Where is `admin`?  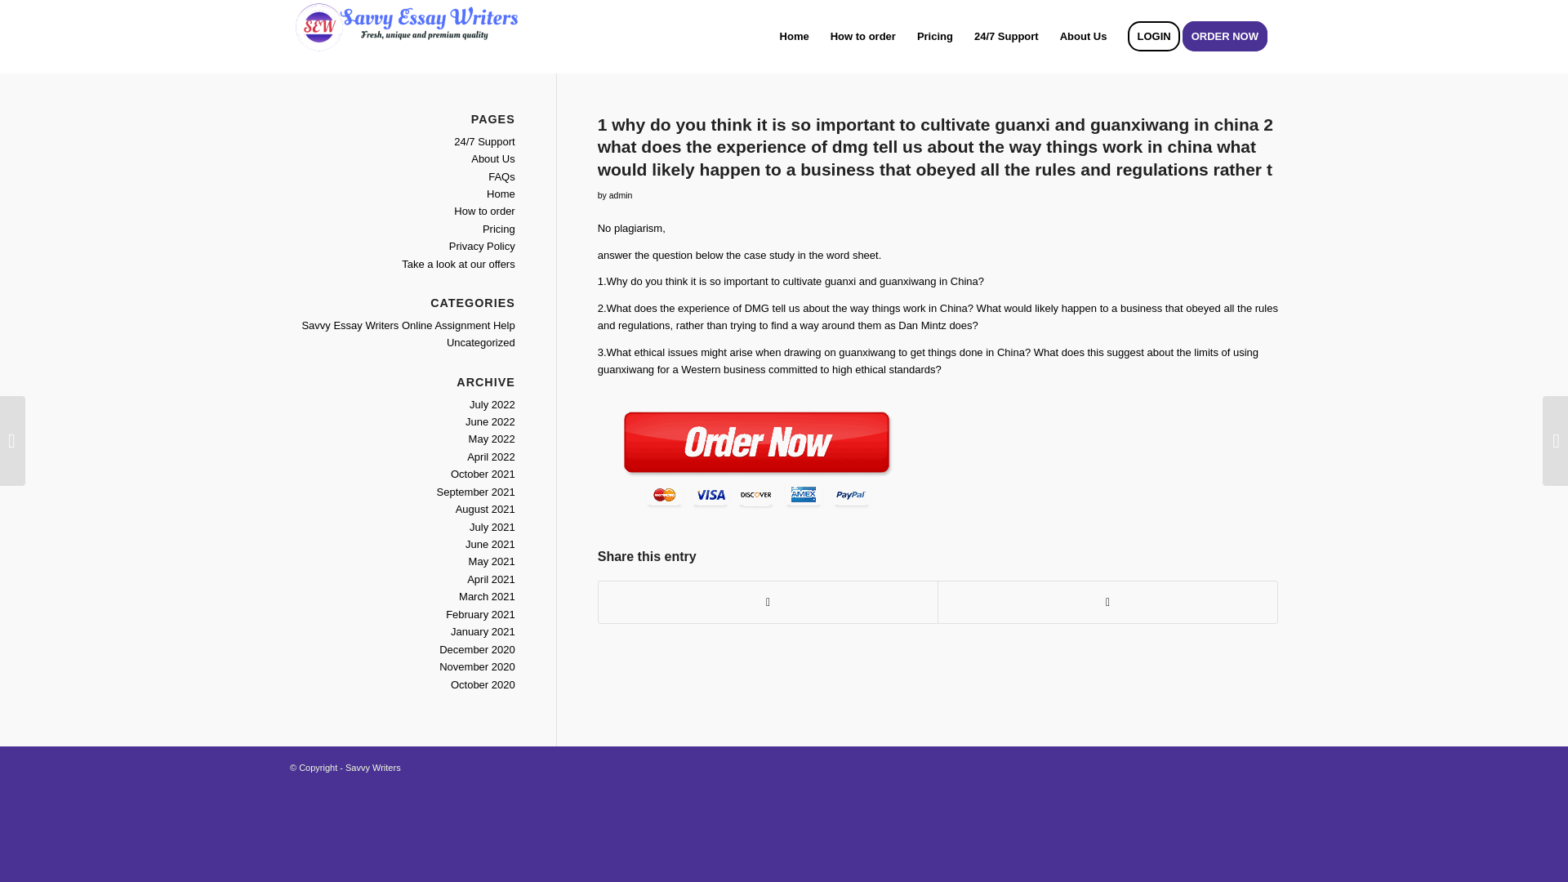
admin is located at coordinates (621, 195).